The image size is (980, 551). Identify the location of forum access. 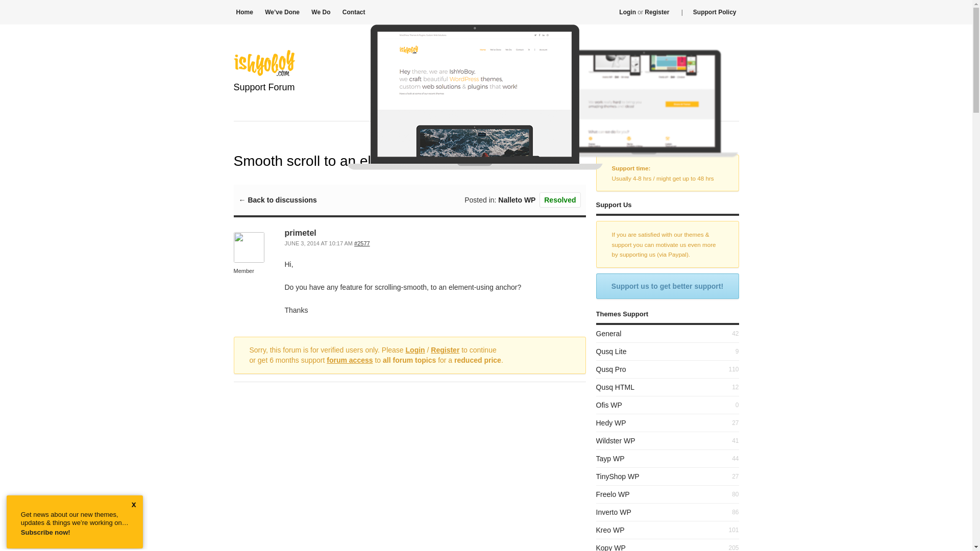
(349, 360).